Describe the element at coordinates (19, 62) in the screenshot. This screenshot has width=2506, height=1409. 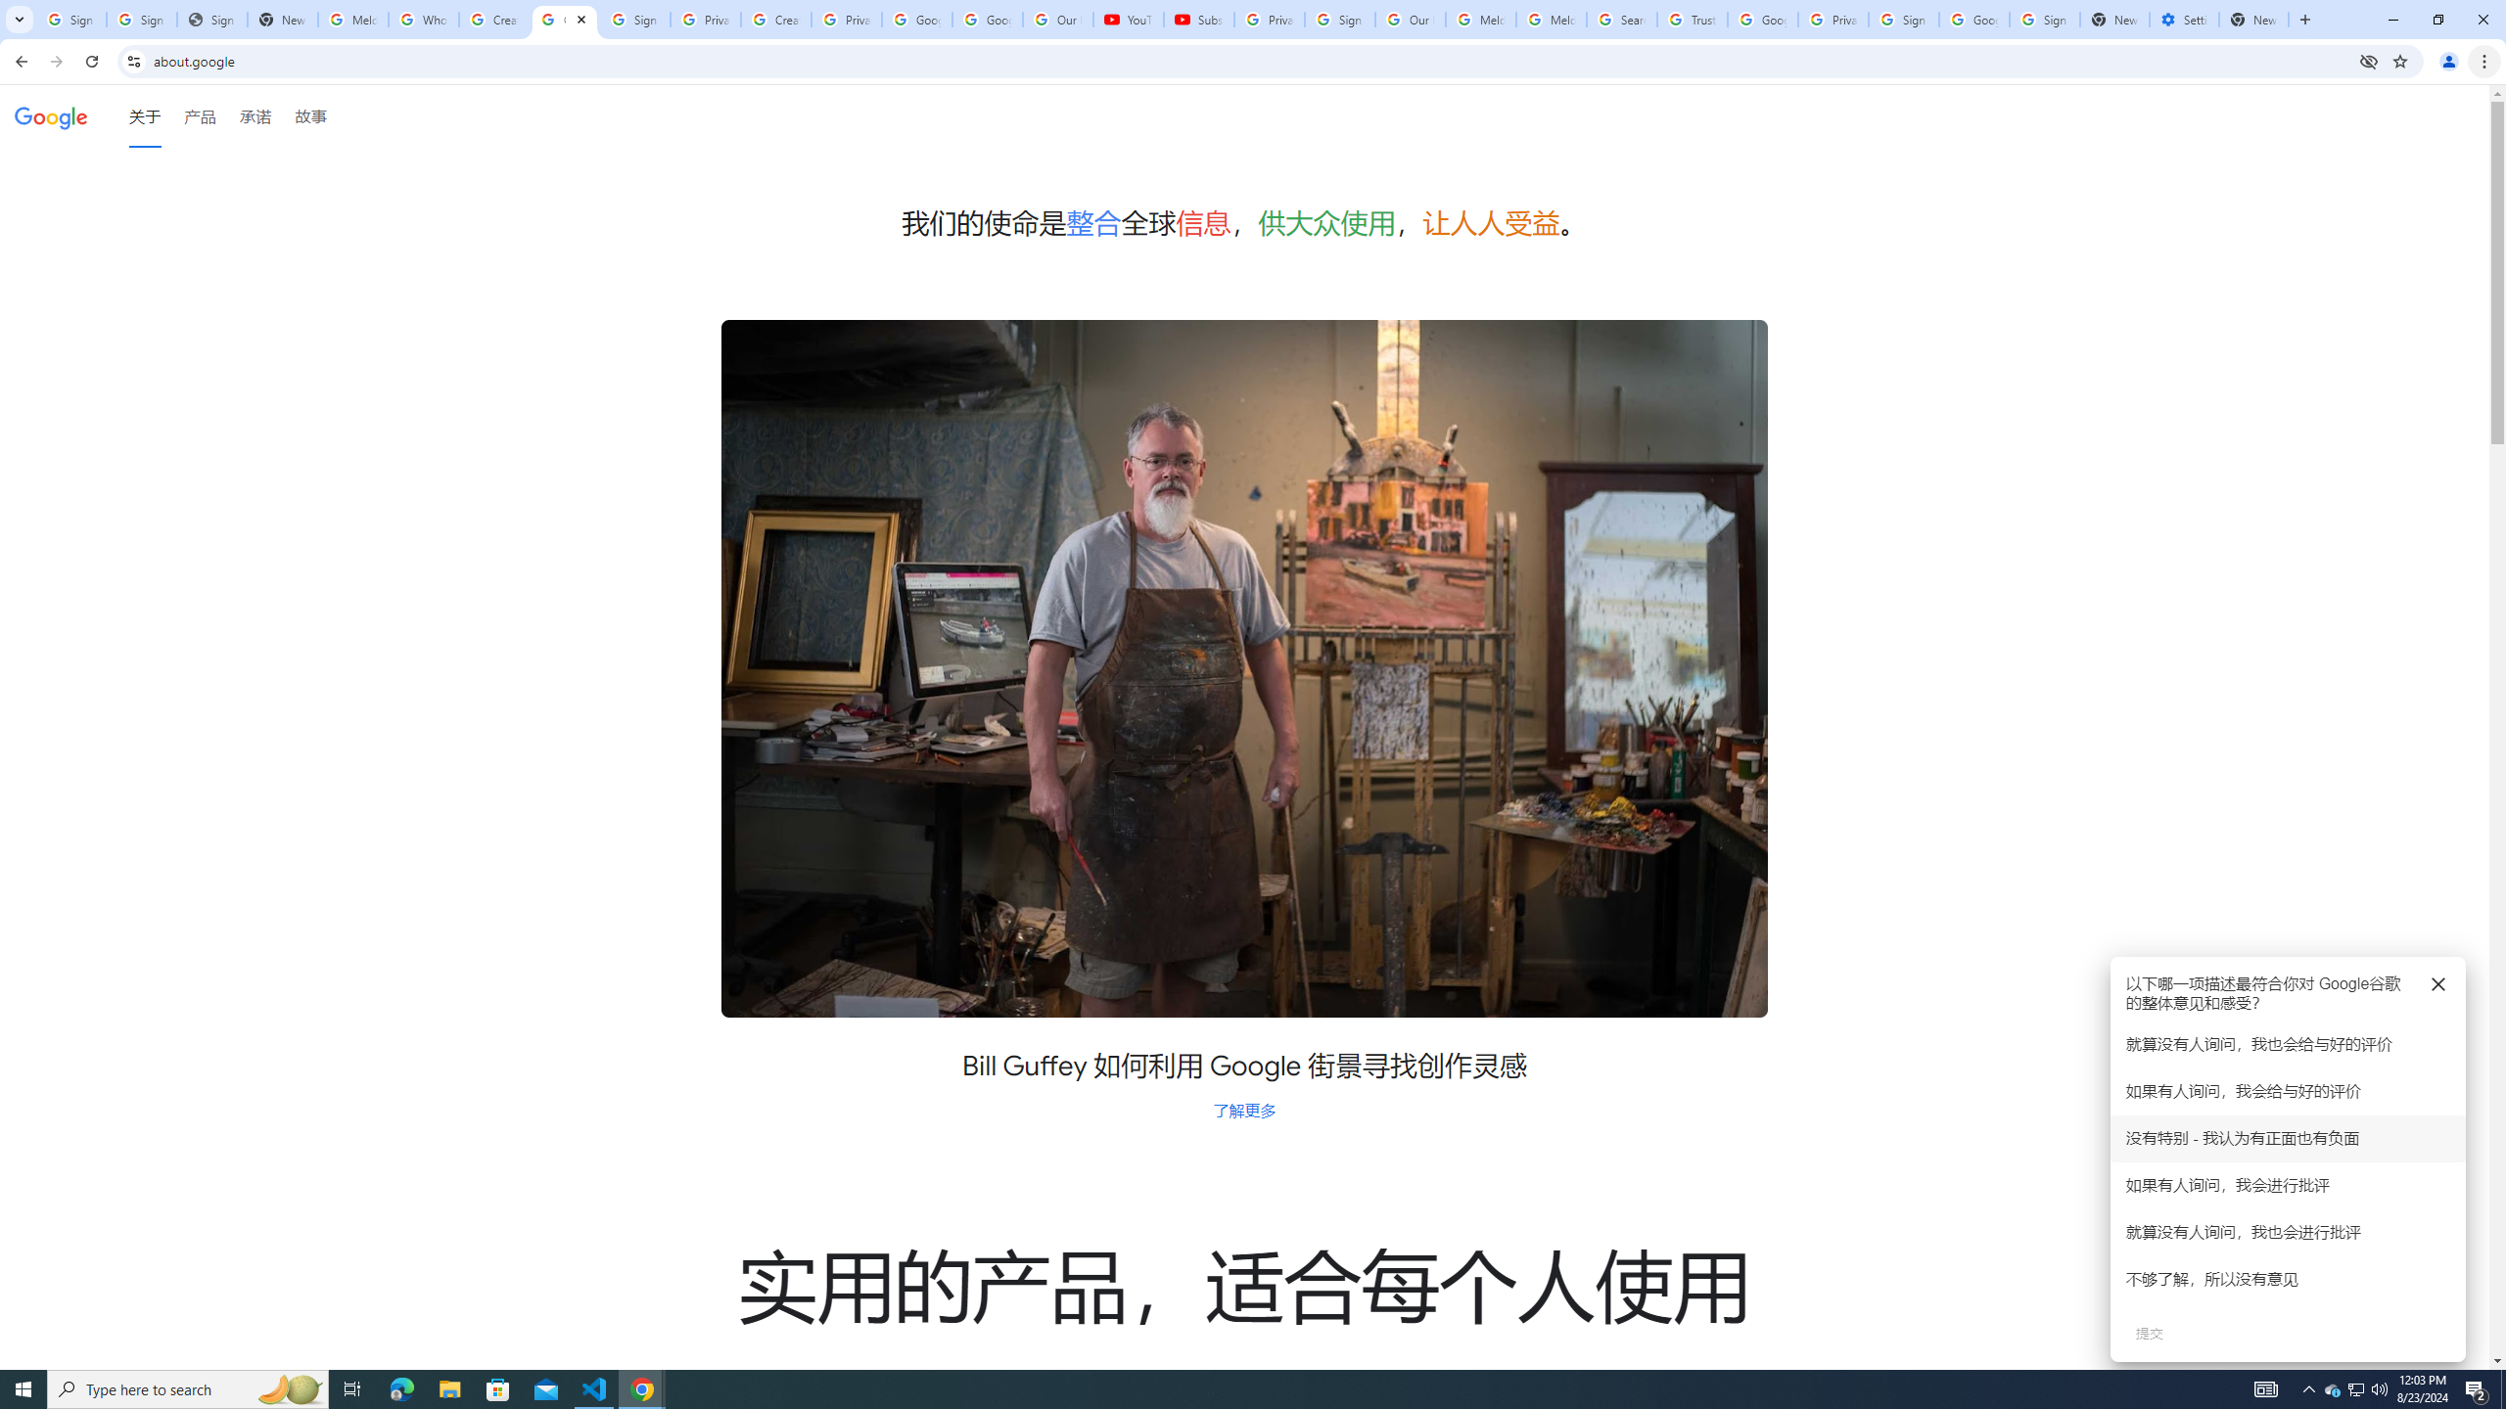
I see `Back` at that location.